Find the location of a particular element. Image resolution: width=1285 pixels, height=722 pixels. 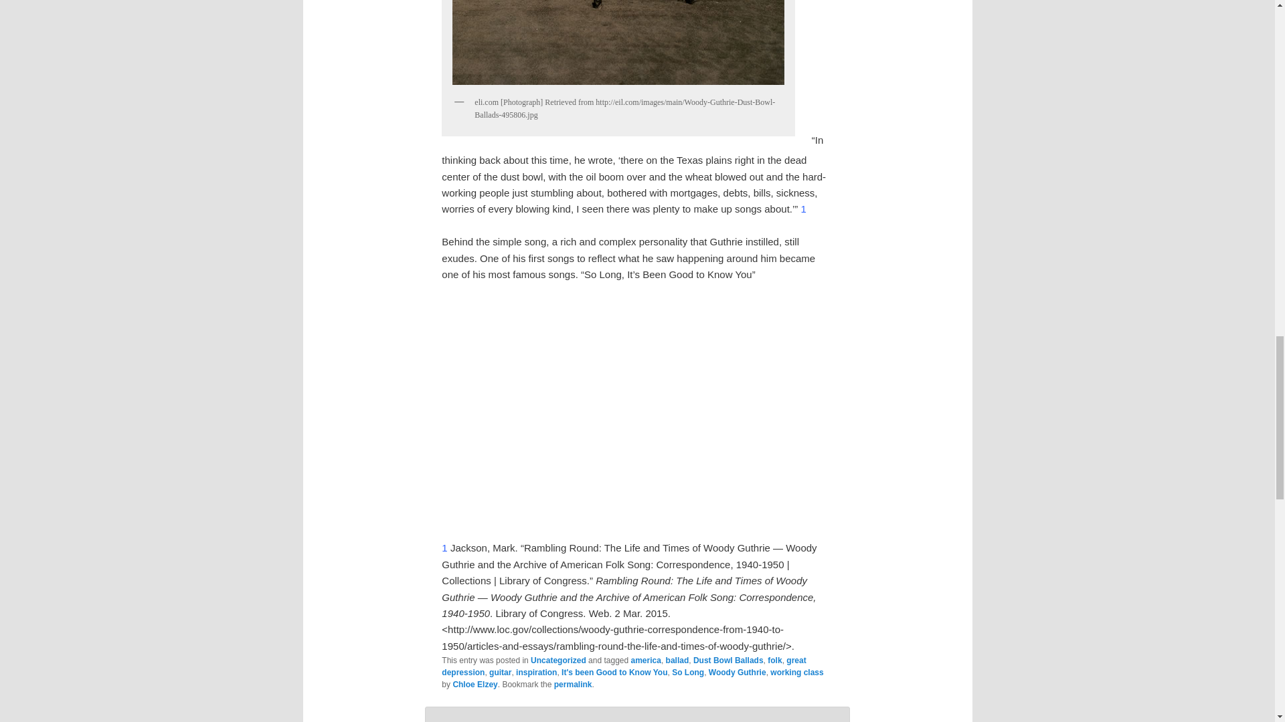

Dust Bowl Ballads is located at coordinates (728, 660).